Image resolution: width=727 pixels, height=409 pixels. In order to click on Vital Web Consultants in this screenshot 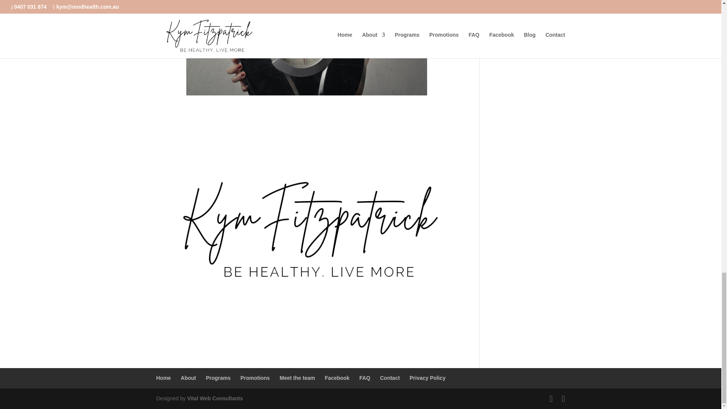, I will do `click(215, 398)`.